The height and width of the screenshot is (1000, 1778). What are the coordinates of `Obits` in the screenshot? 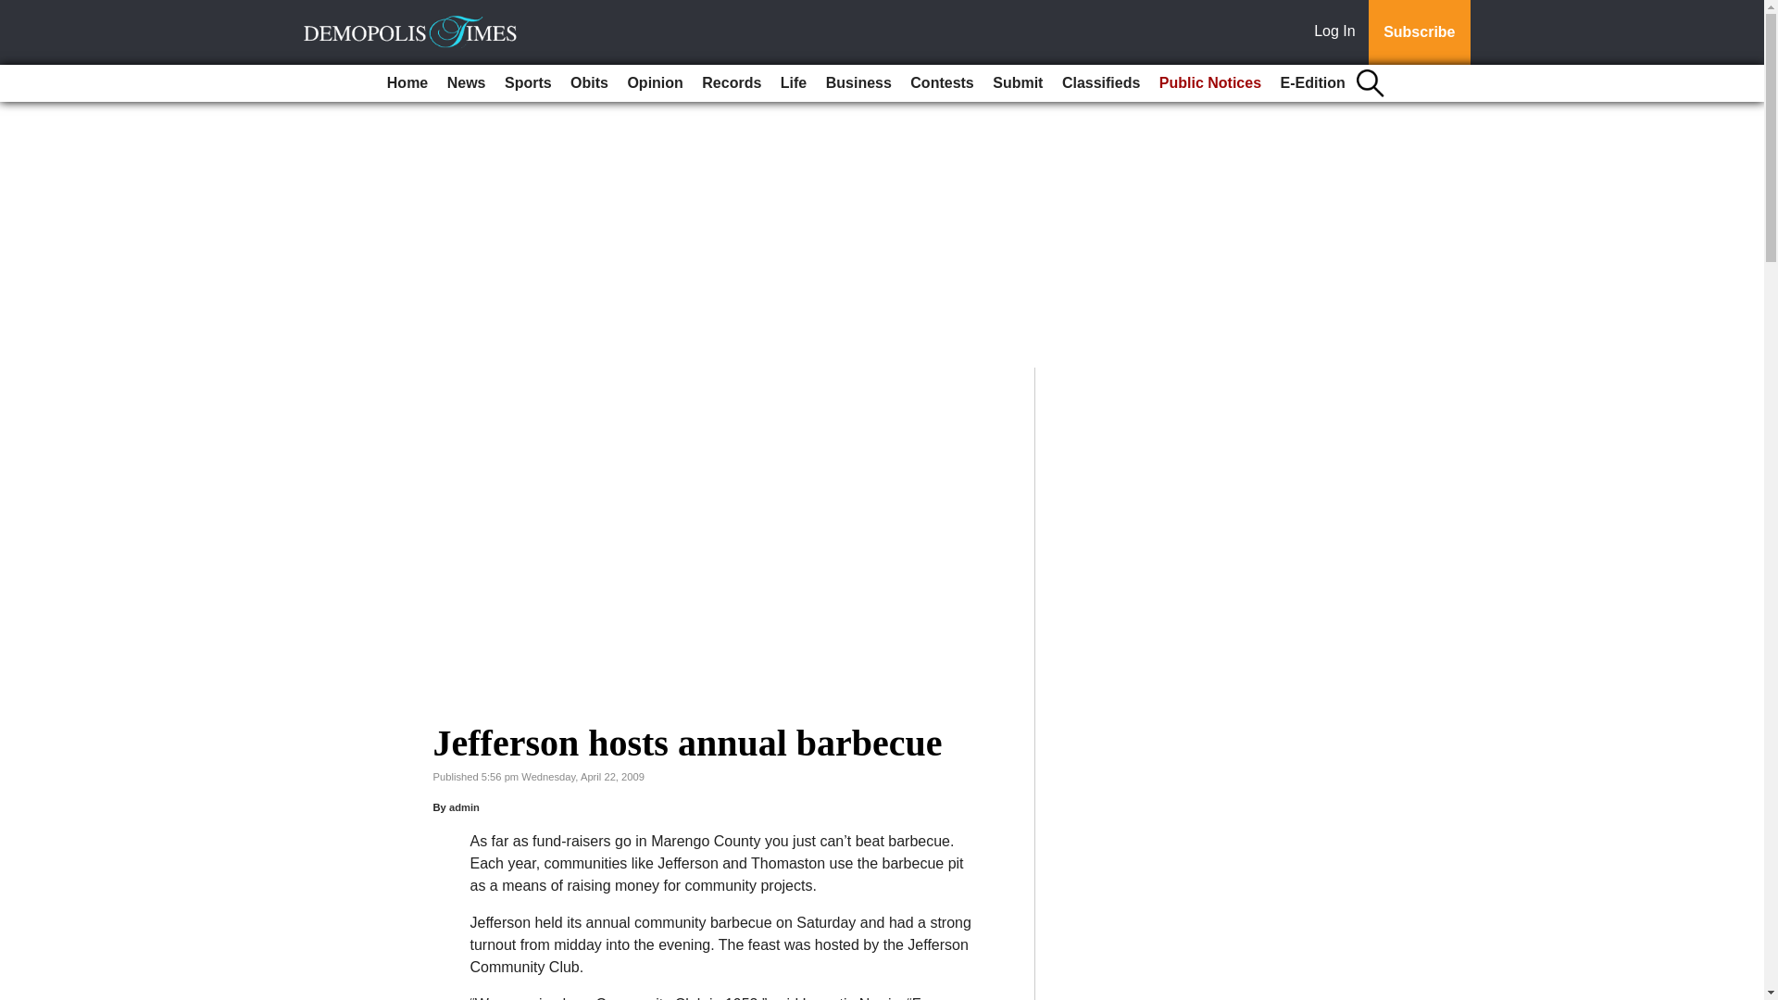 It's located at (589, 83).